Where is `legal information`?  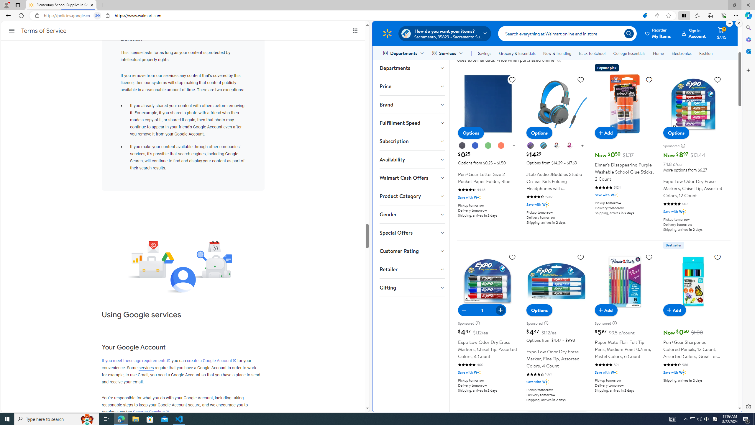
legal information is located at coordinates (559, 60).